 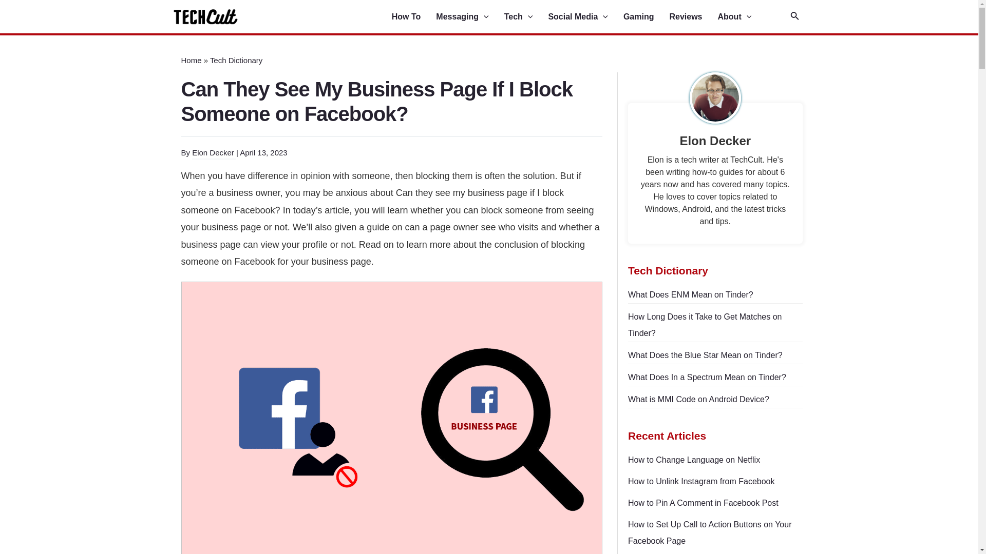 What do you see at coordinates (214, 153) in the screenshot?
I see `View all posts by Elon Decker` at bounding box center [214, 153].